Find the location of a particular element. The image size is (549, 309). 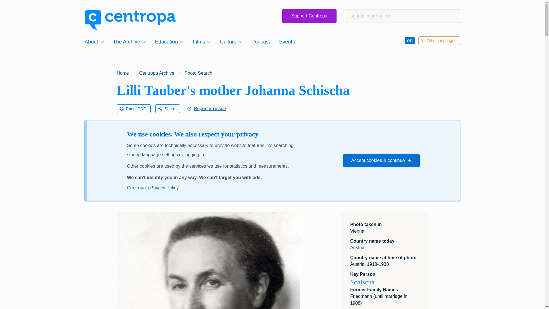

Support Centropa is located at coordinates (309, 16).